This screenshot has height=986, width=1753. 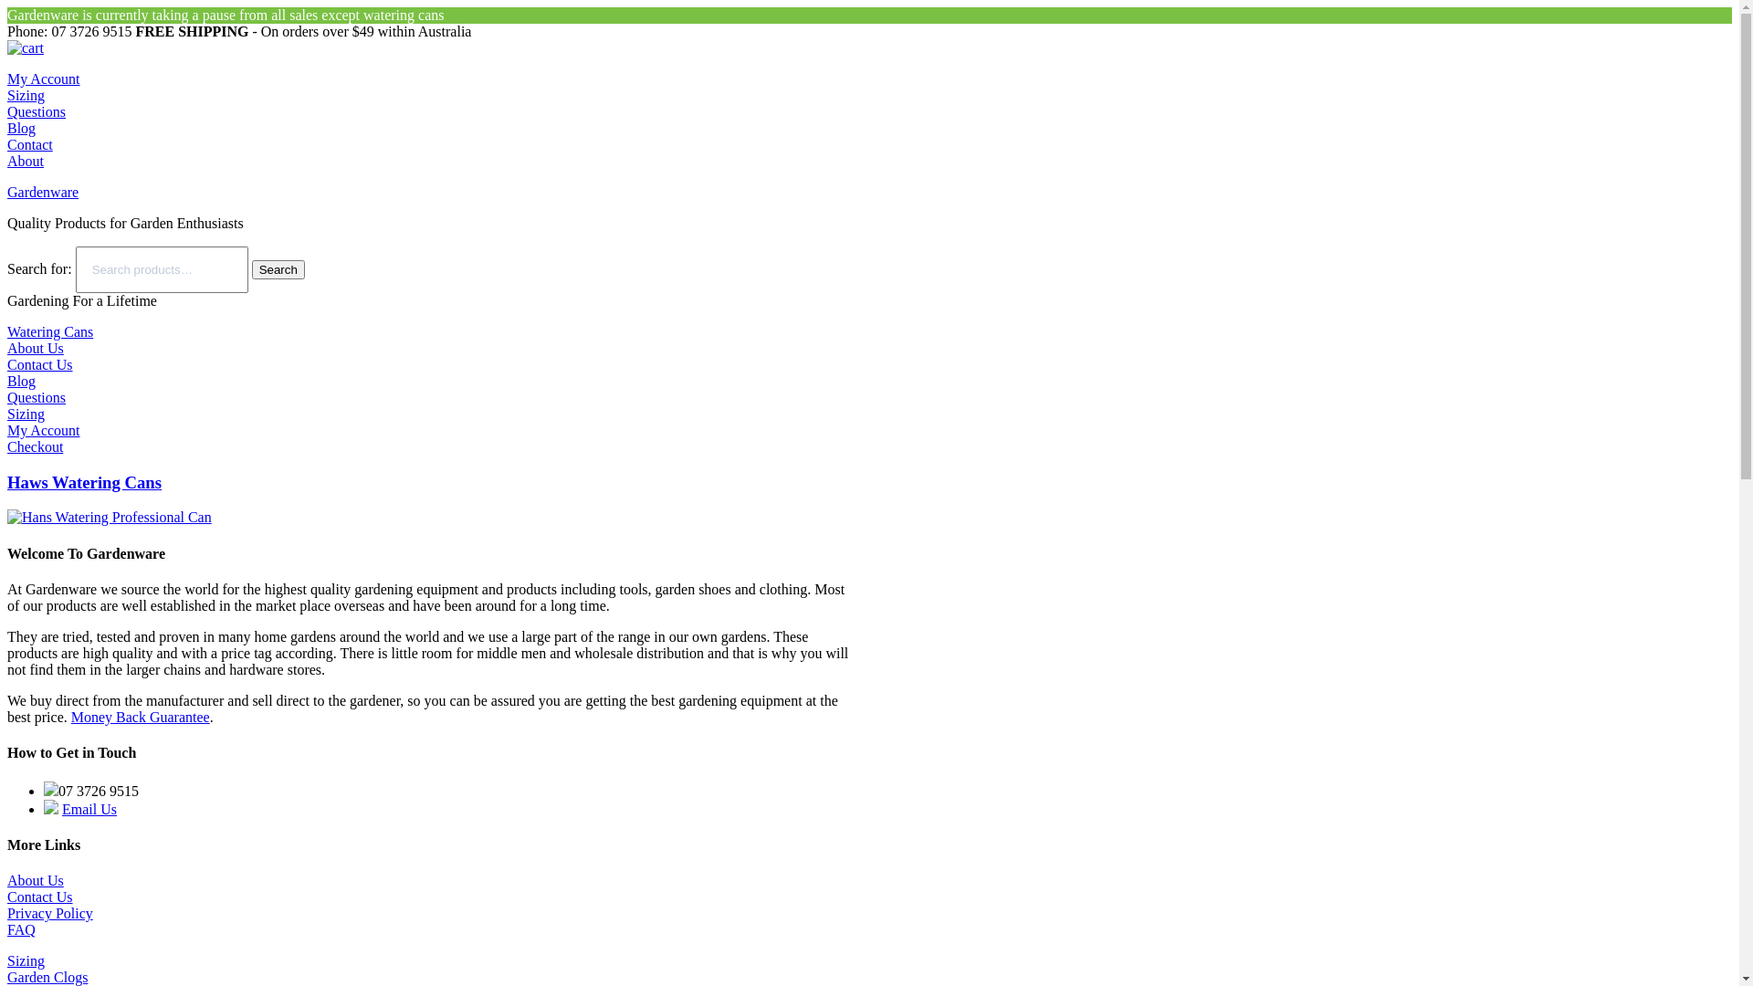 What do you see at coordinates (110, 518) in the screenshot?
I see `Hans Watering Cans` at bounding box center [110, 518].